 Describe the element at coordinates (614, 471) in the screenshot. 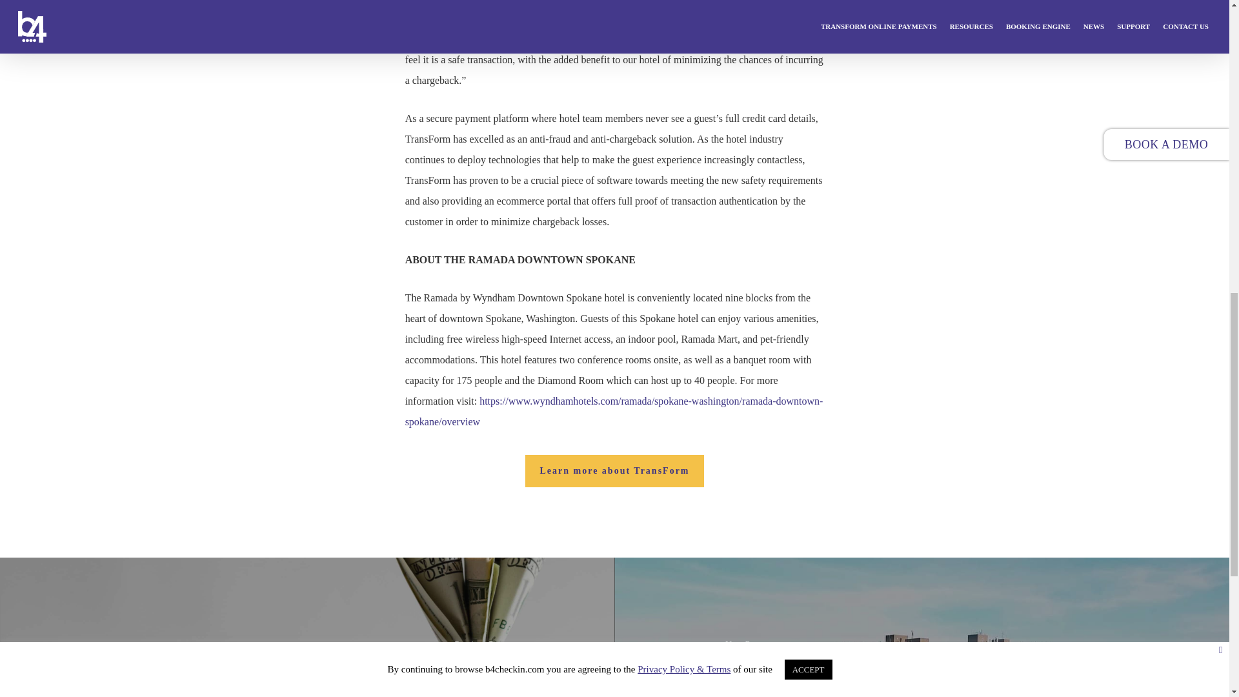

I see `Learn more about TransForm` at that location.